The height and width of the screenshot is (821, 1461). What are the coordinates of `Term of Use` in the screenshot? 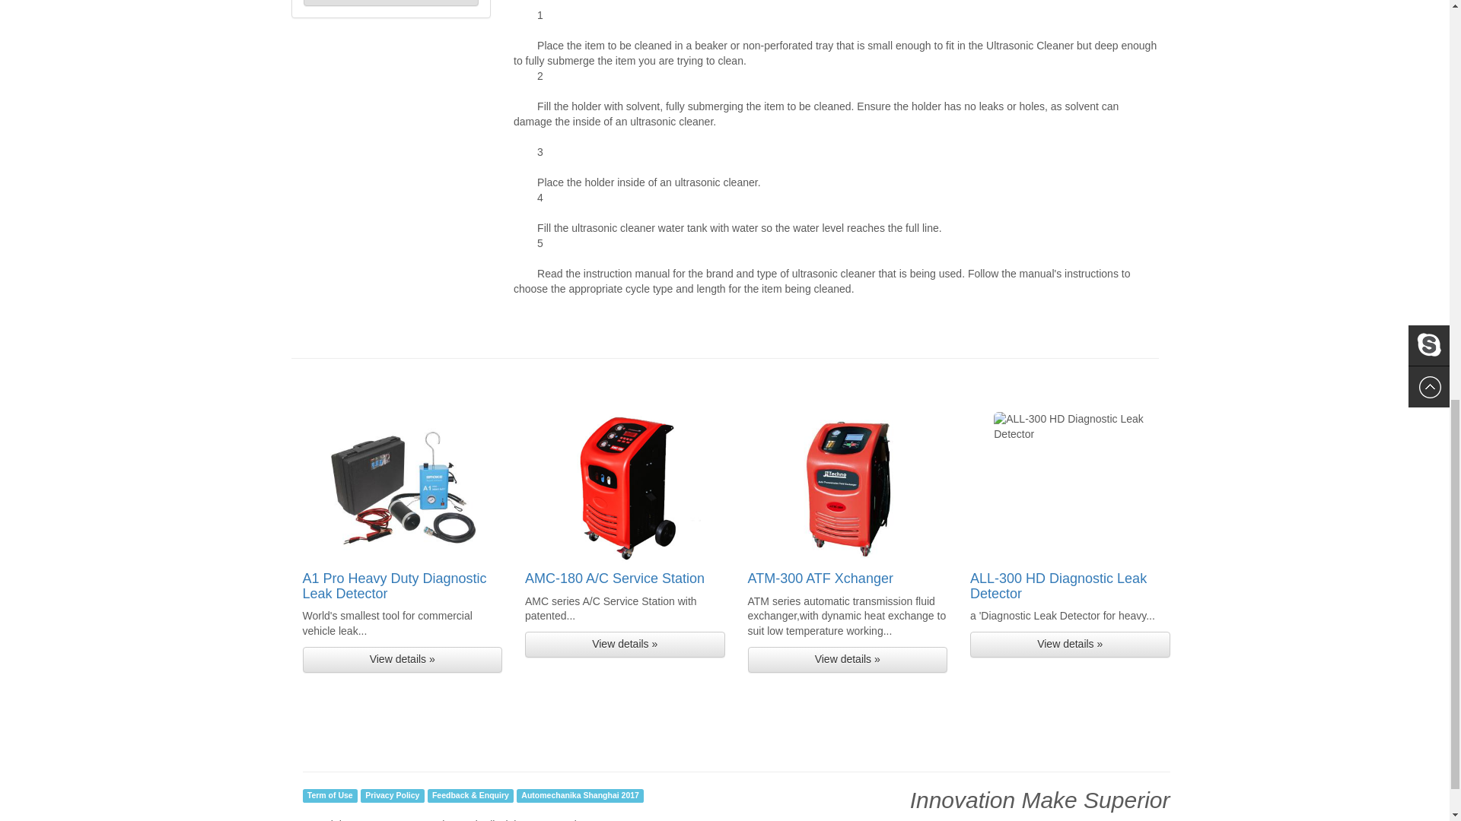 It's located at (330, 795).